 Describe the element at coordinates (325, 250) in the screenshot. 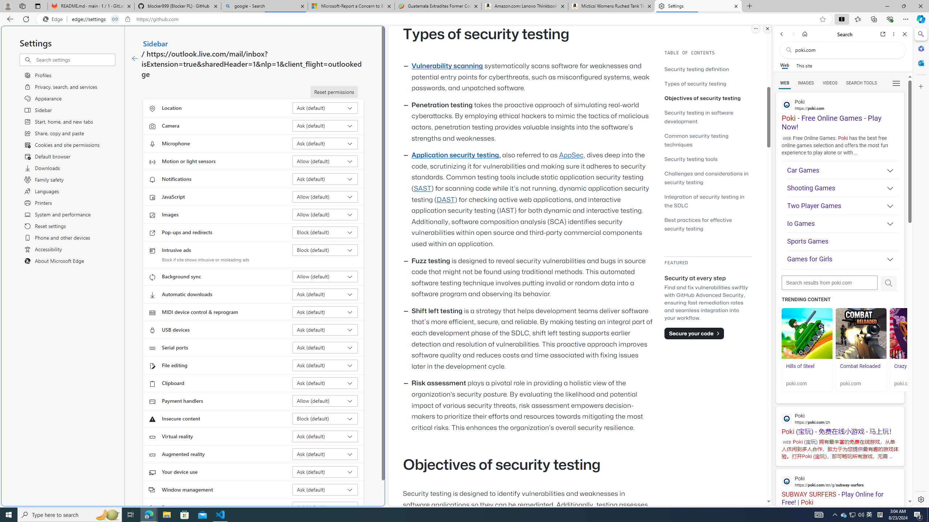

I see `Intrusive ads Block (default)` at that location.